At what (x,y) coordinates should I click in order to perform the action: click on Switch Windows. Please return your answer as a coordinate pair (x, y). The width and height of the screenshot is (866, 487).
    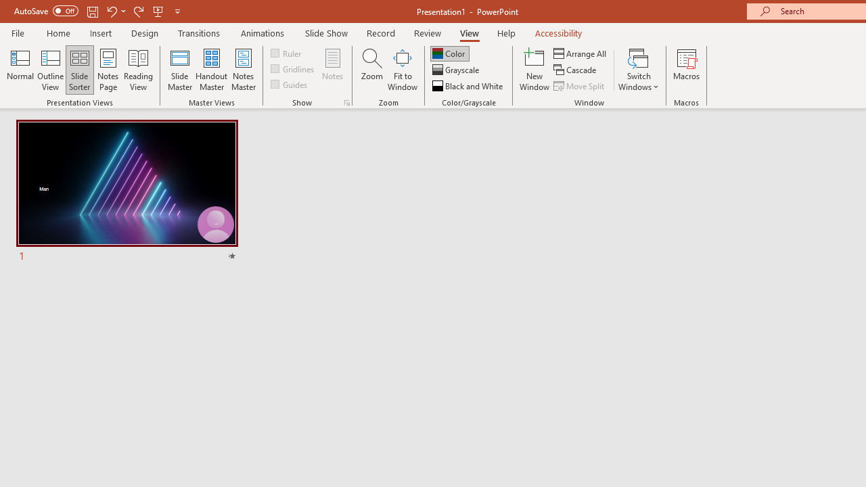
    Looking at the image, I should click on (639, 69).